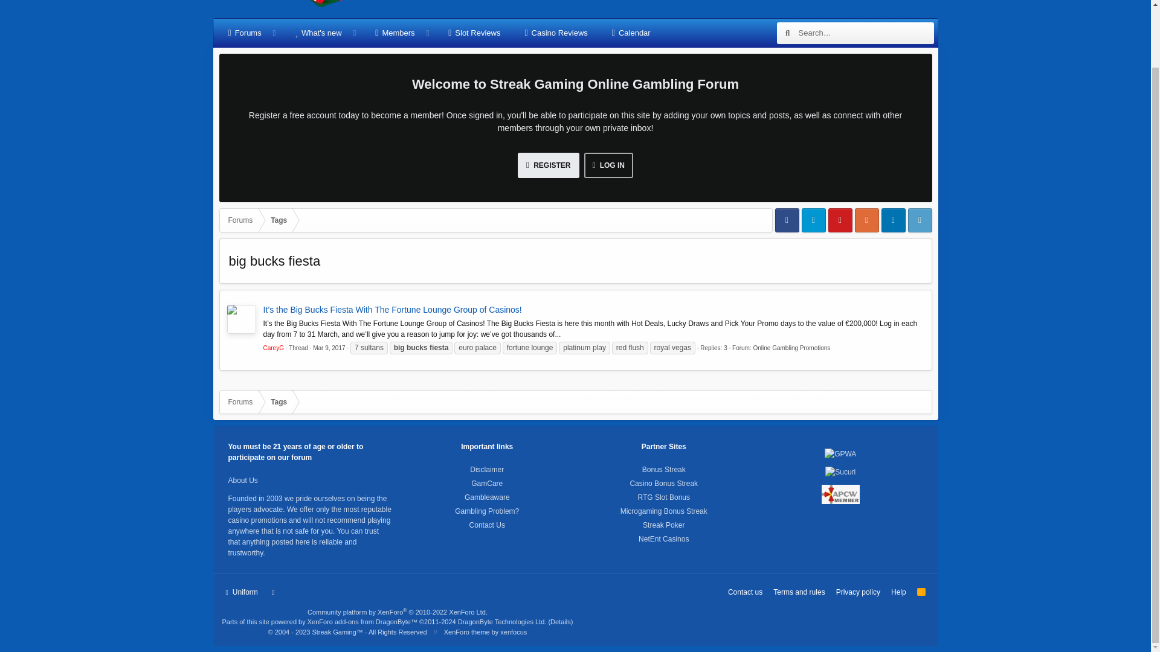 The image size is (1160, 652). Describe the element at coordinates (240, 220) in the screenshot. I see `Forums` at that location.